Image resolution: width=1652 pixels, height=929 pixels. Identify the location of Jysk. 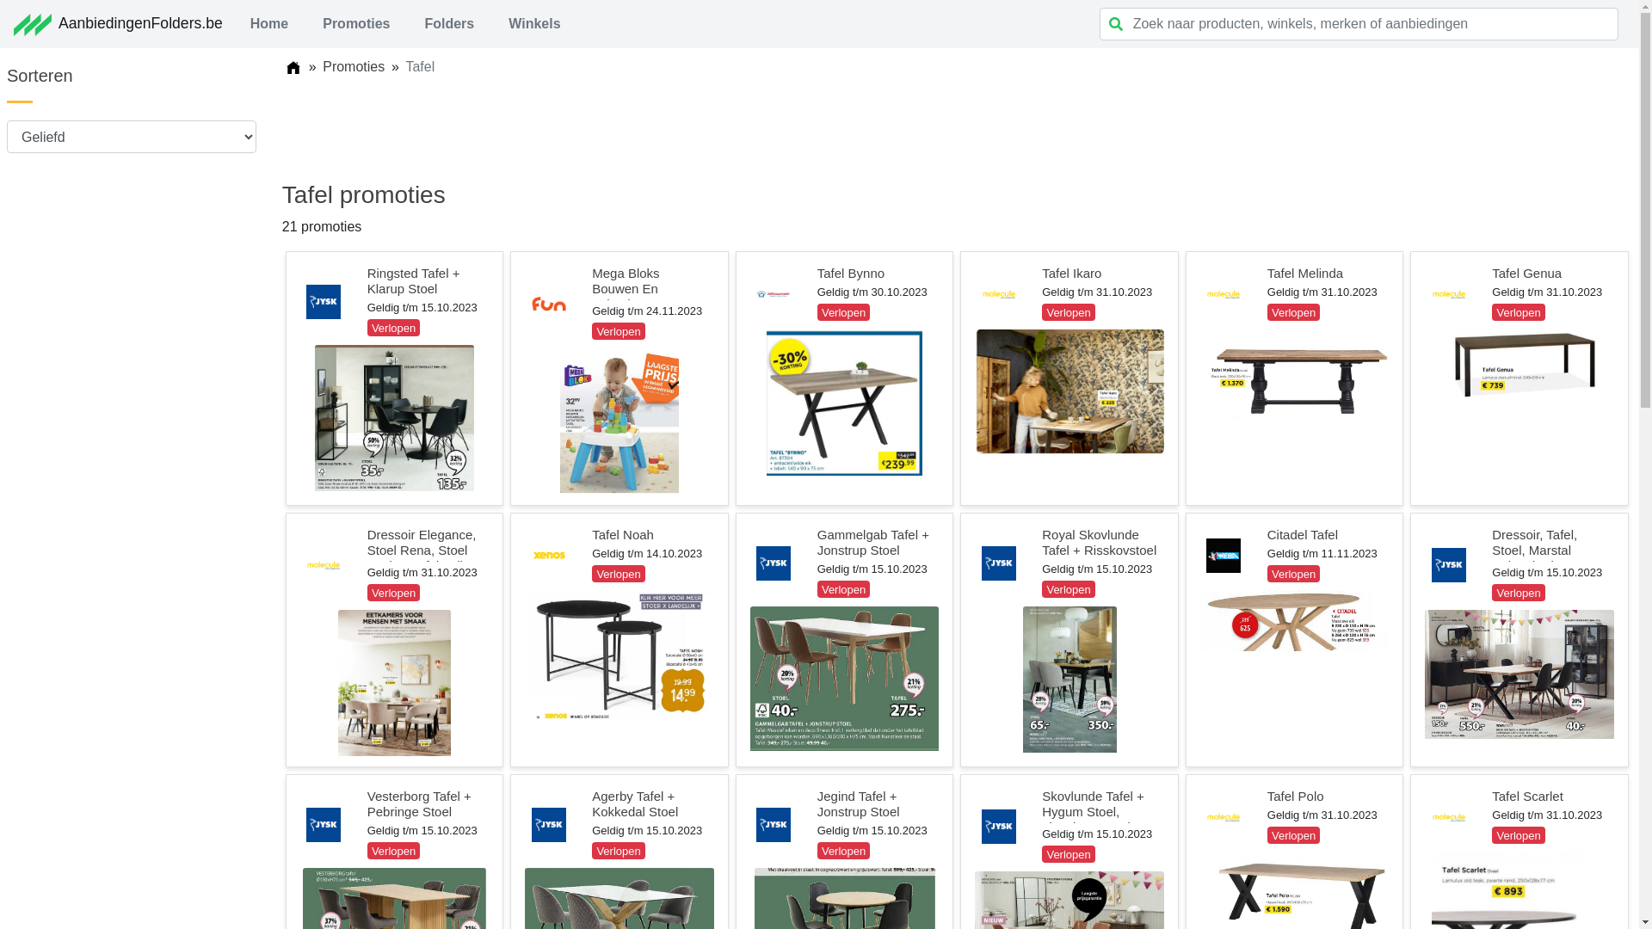
(774, 563).